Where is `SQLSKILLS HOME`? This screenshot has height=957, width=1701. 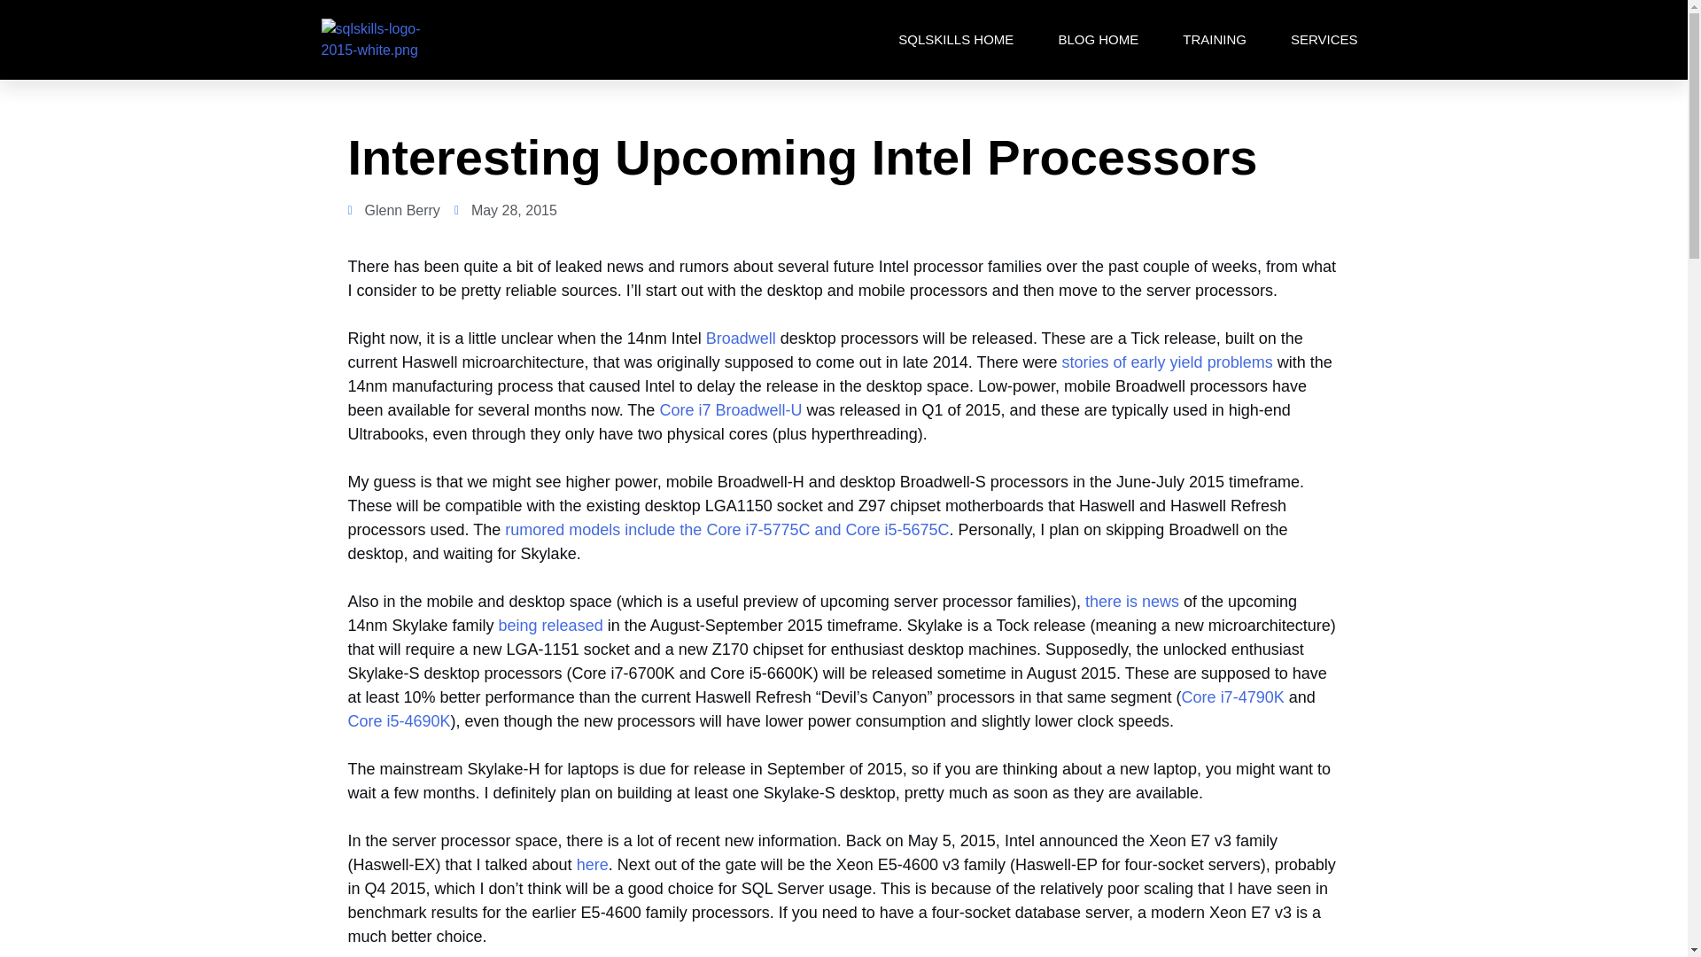
SQLSKILLS HOME is located at coordinates (955, 39).